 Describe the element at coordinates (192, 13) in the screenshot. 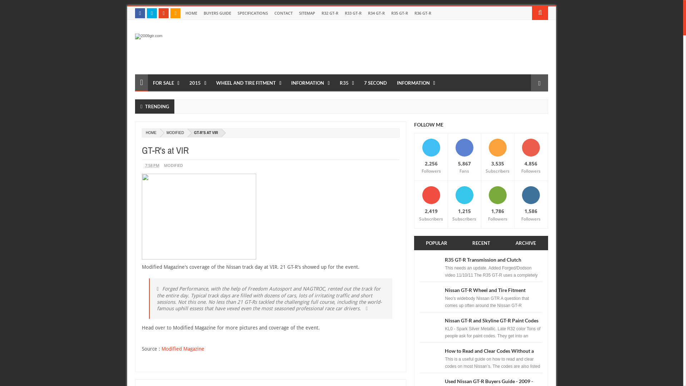

I see `HOME` at that location.